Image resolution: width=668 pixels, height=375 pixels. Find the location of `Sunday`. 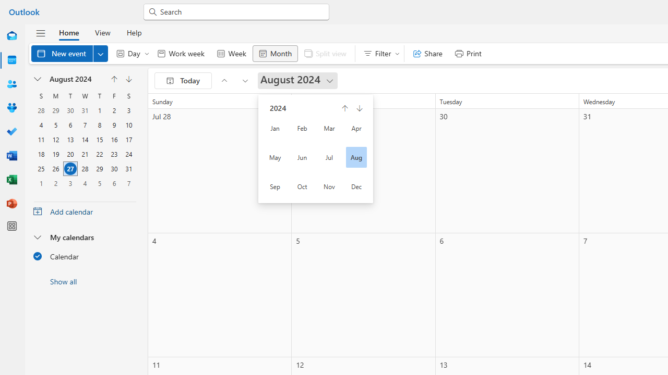

Sunday is located at coordinates (41, 96).